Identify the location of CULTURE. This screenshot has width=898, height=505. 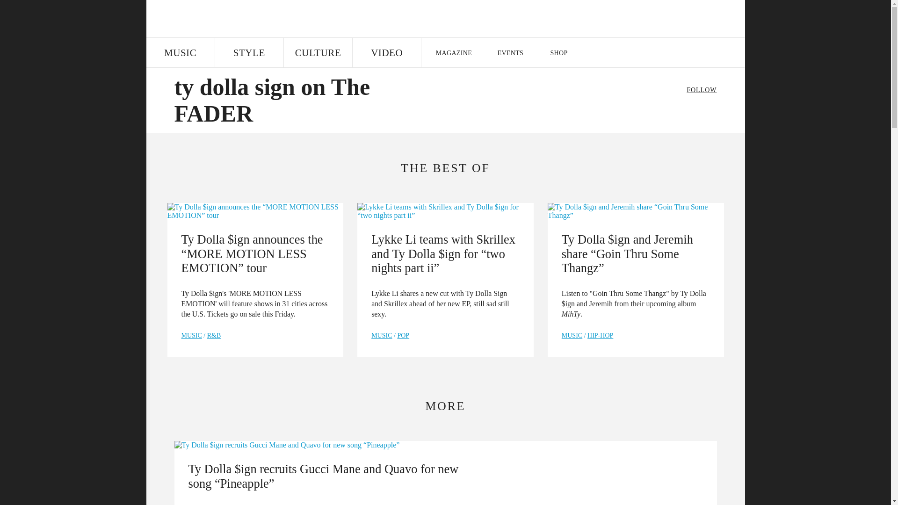
(318, 53).